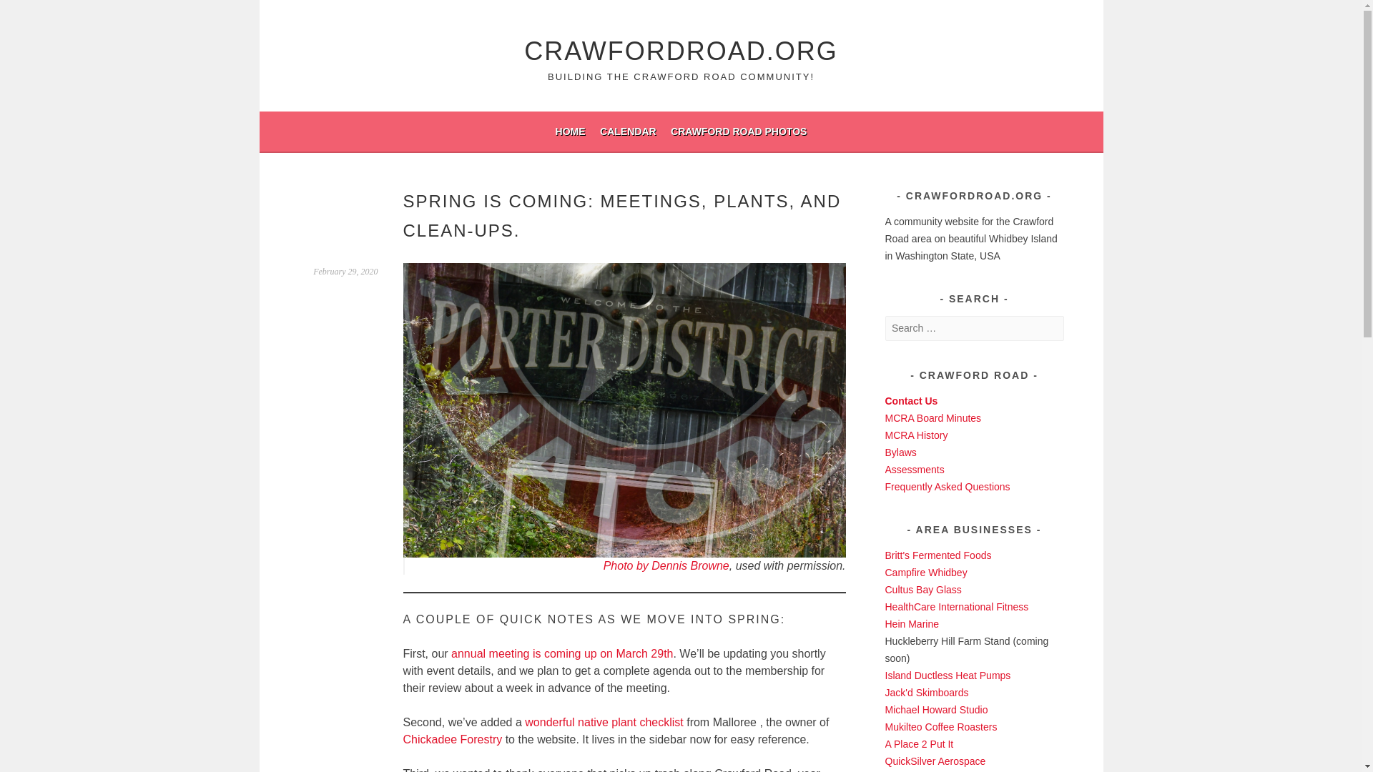 The height and width of the screenshot is (772, 1373). What do you see at coordinates (933, 417) in the screenshot?
I see `MCRA Board Minutes` at bounding box center [933, 417].